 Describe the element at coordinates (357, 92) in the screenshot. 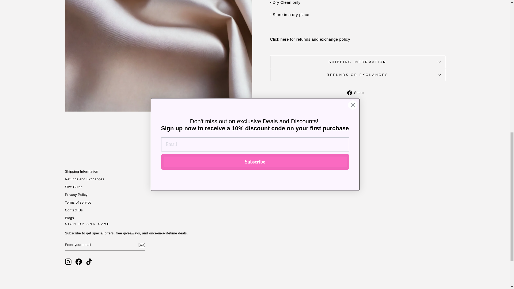

I see `Share on Facebook` at that location.